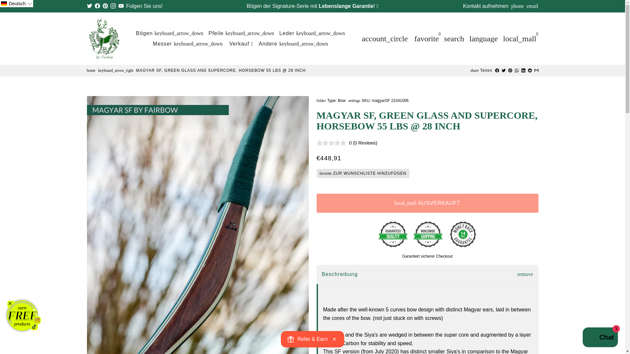 This screenshot has height=354, width=630. Describe the element at coordinates (97, 6) in the screenshot. I see `Fairbow auf Facebook` at that location.